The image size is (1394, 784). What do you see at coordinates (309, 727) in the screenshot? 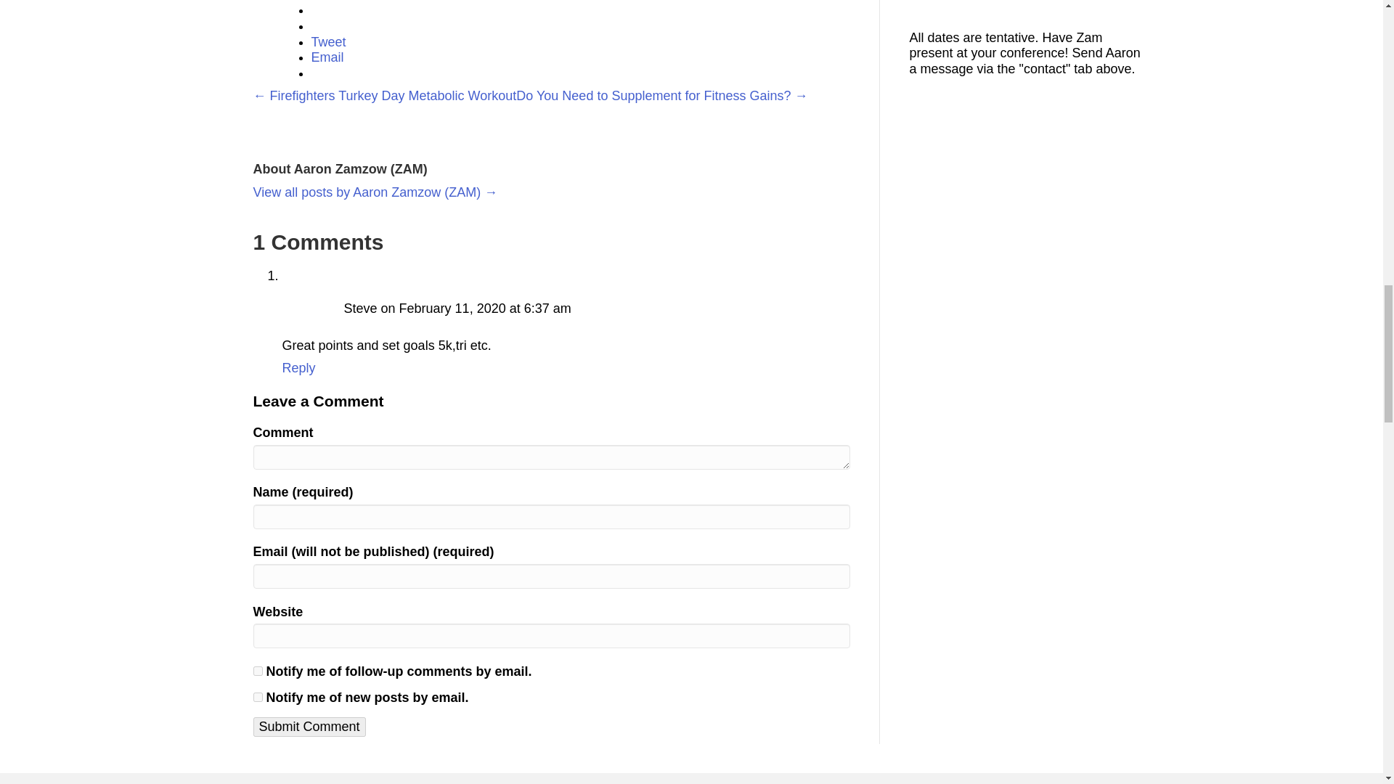
I see `Submit Comment` at bounding box center [309, 727].